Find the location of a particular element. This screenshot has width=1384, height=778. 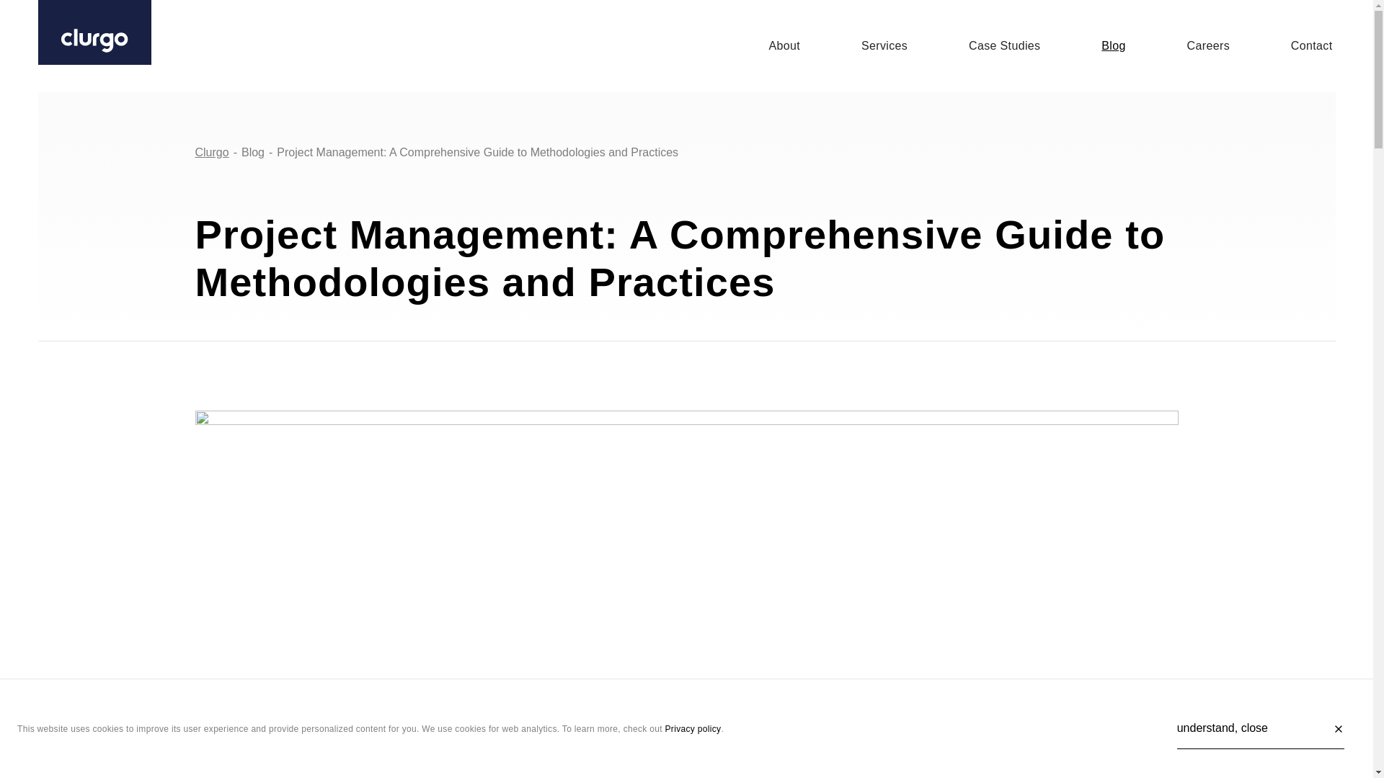

Careers is located at coordinates (1208, 45).